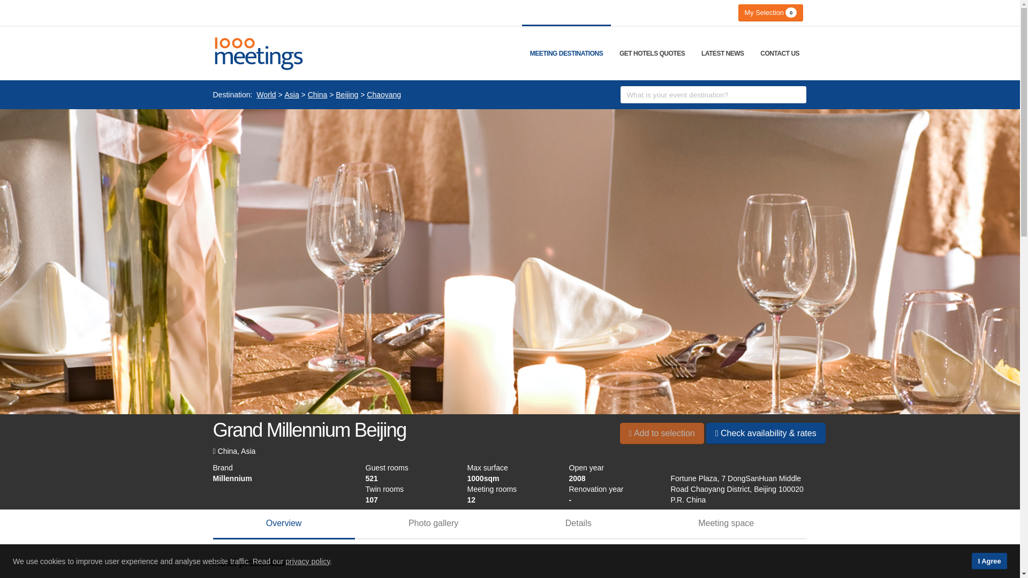 The image size is (1028, 578). I want to click on I Agree, so click(989, 561).